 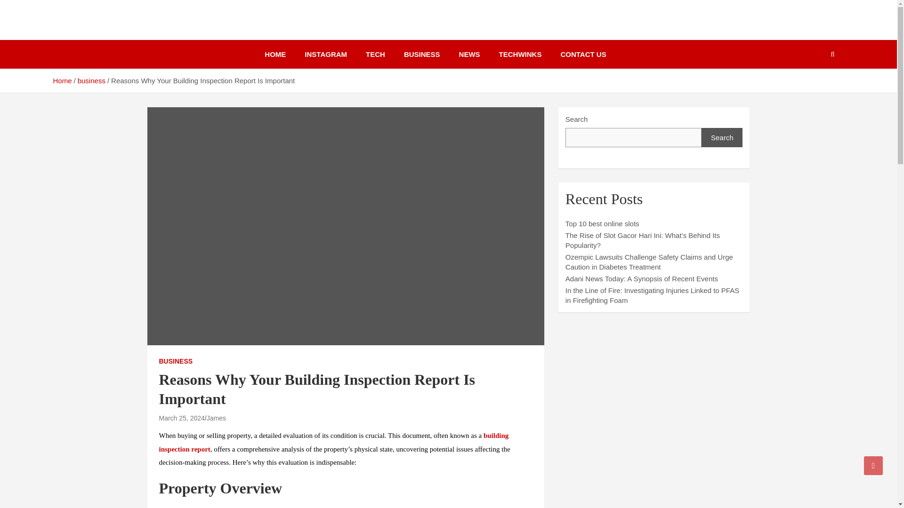 What do you see at coordinates (722, 137) in the screenshot?
I see `Search` at bounding box center [722, 137].